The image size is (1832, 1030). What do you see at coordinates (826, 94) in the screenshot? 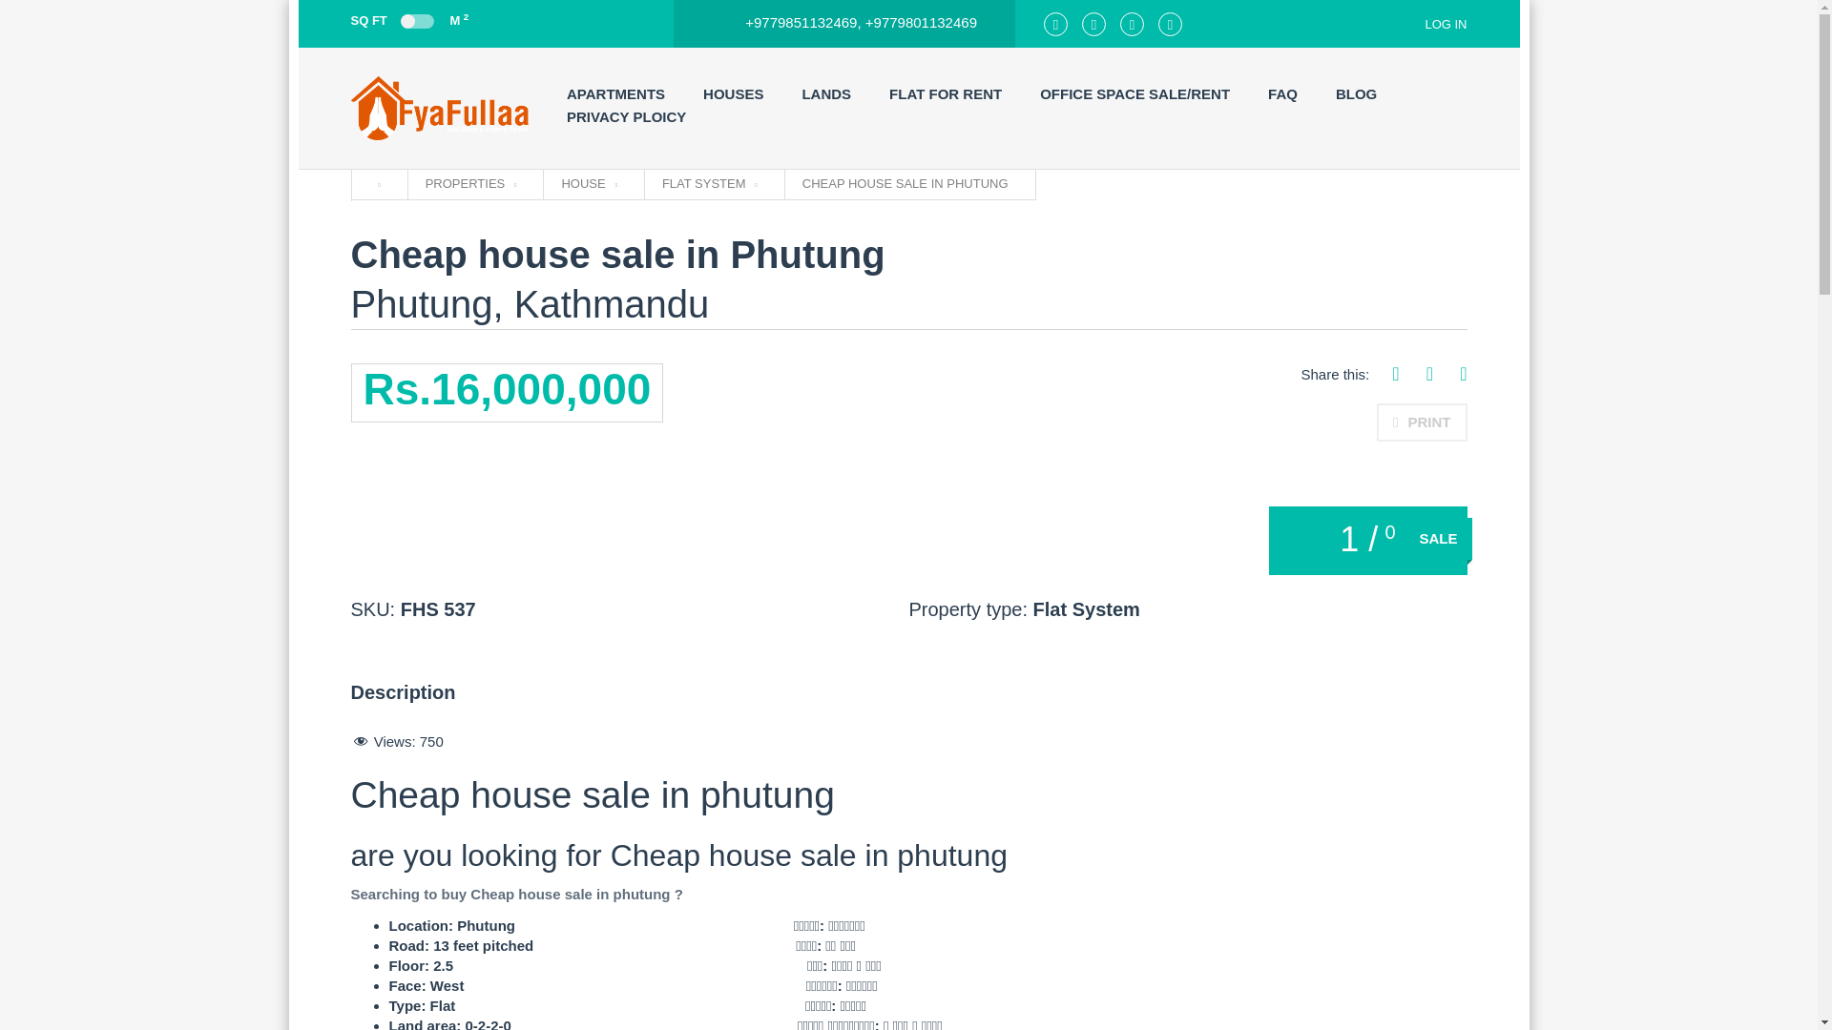
I see `LANDS` at bounding box center [826, 94].